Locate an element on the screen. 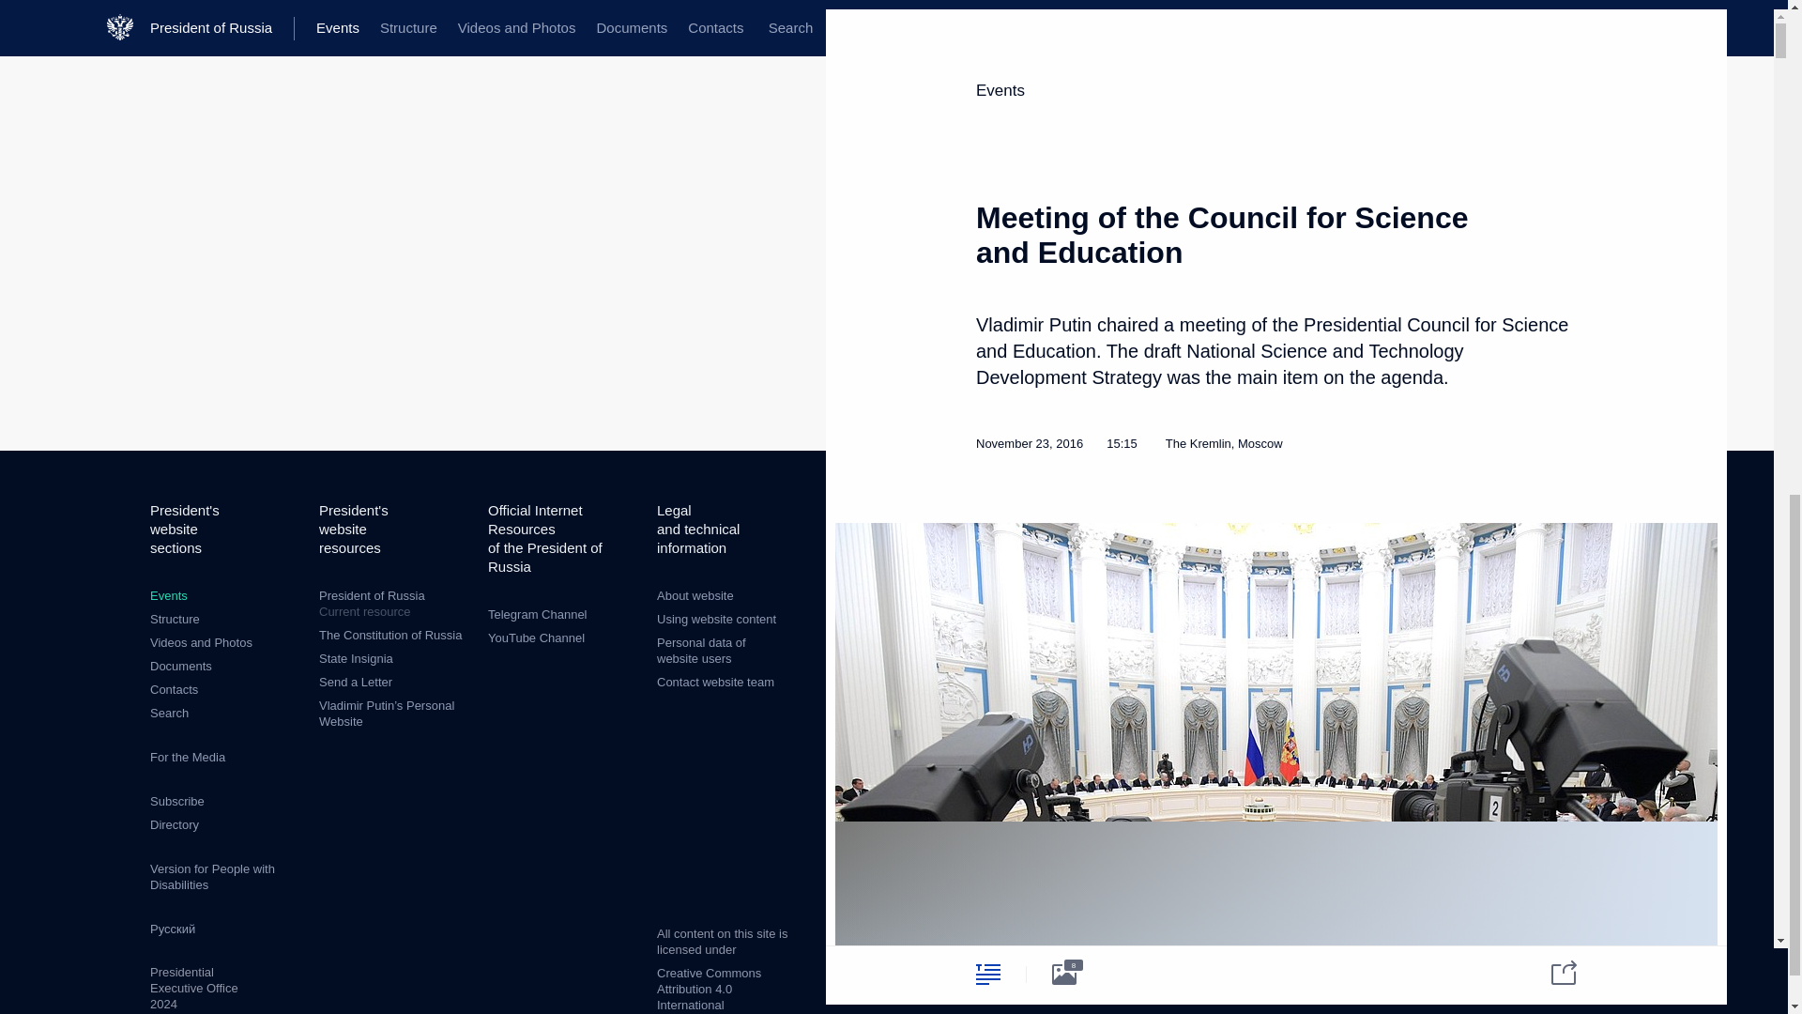 This screenshot has width=1802, height=1014. News of Council for Science and Education is located at coordinates (1489, 610).